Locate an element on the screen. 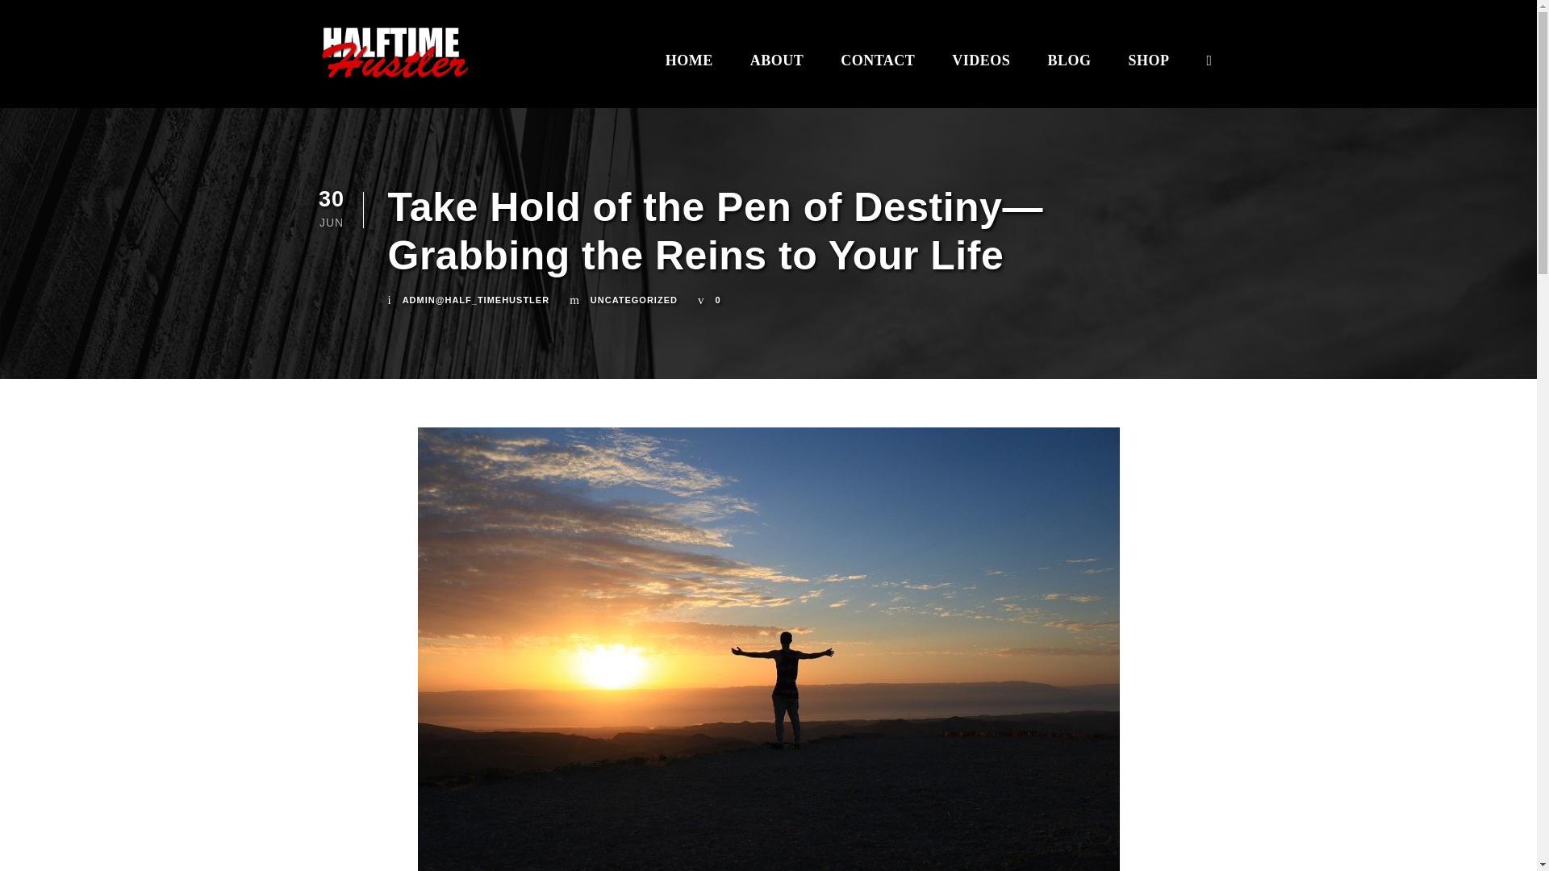  HOME is located at coordinates (689, 69).